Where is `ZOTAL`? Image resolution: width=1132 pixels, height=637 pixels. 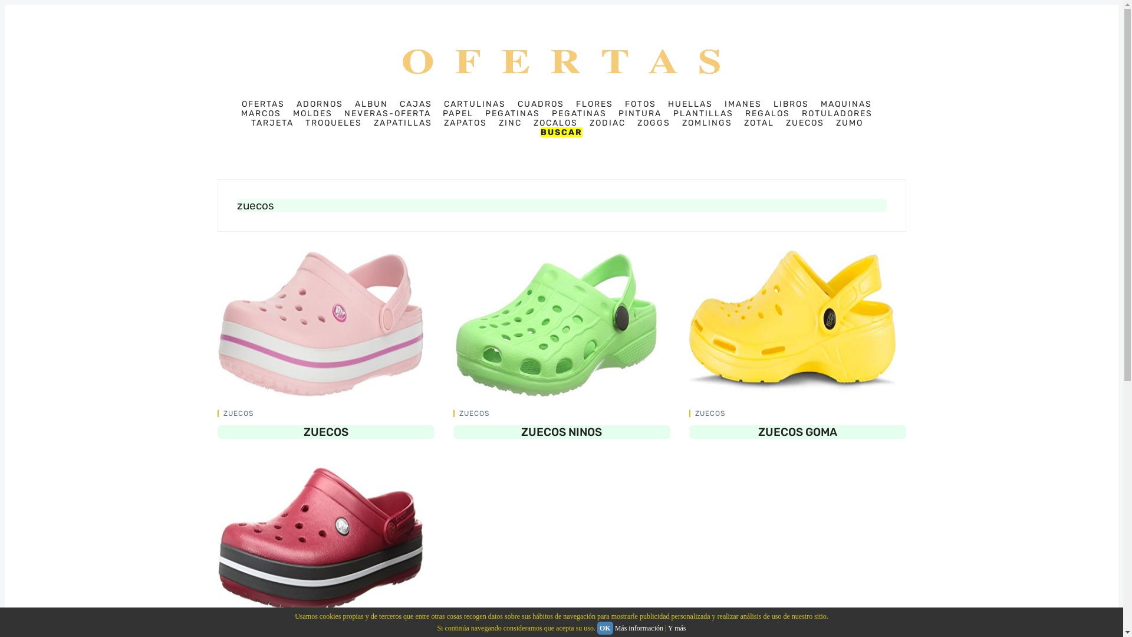
ZOTAL is located at coordinates (759, 123).